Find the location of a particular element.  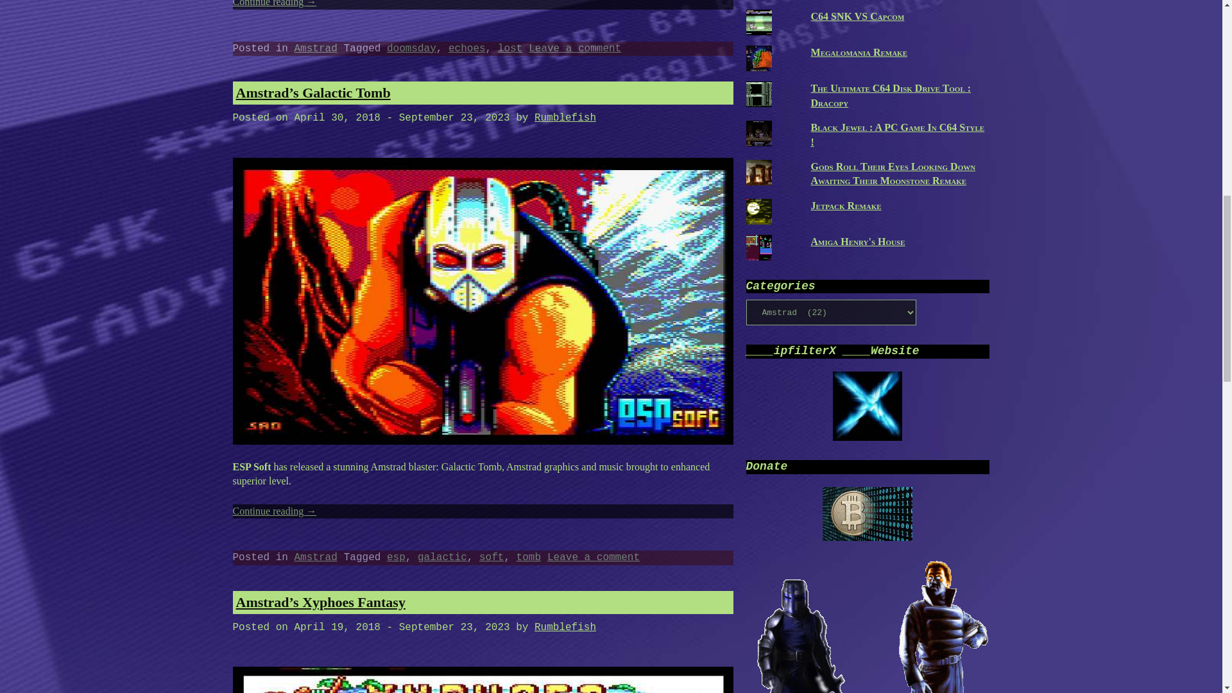

lost is located at coordinates (509, 49).